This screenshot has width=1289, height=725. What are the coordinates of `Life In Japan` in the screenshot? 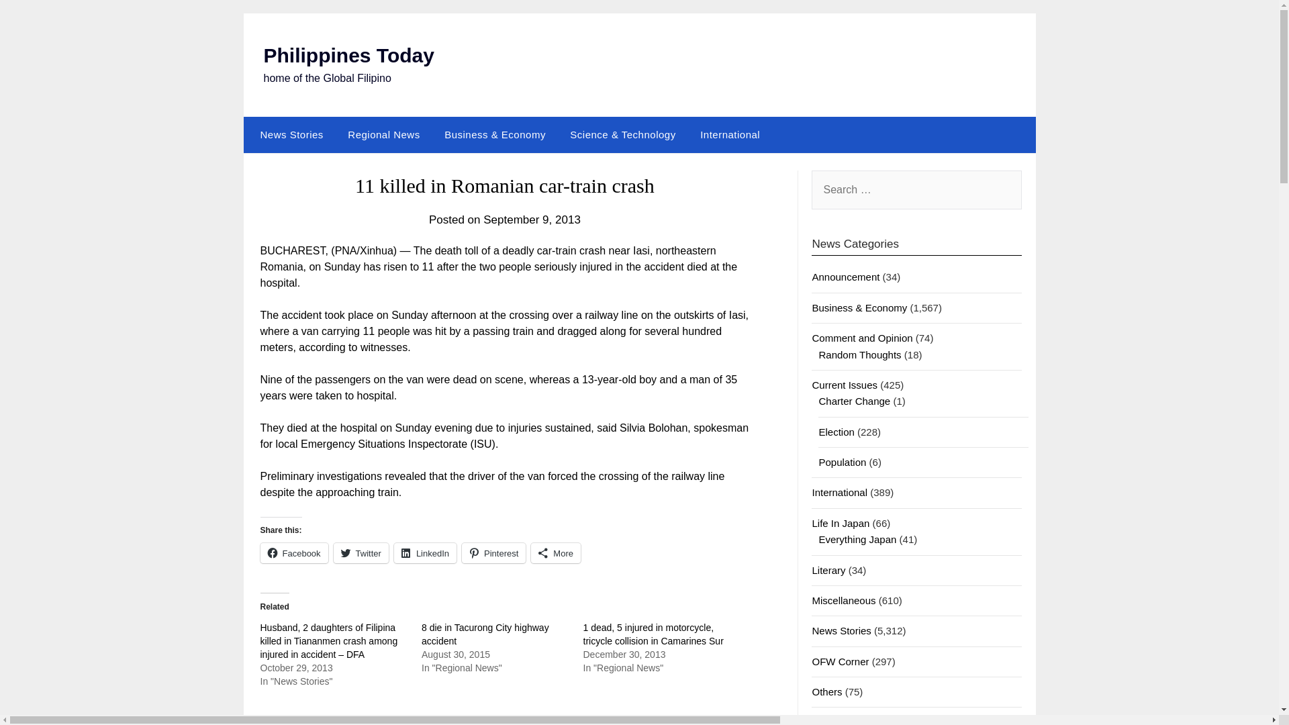 It's located at (841, 524).